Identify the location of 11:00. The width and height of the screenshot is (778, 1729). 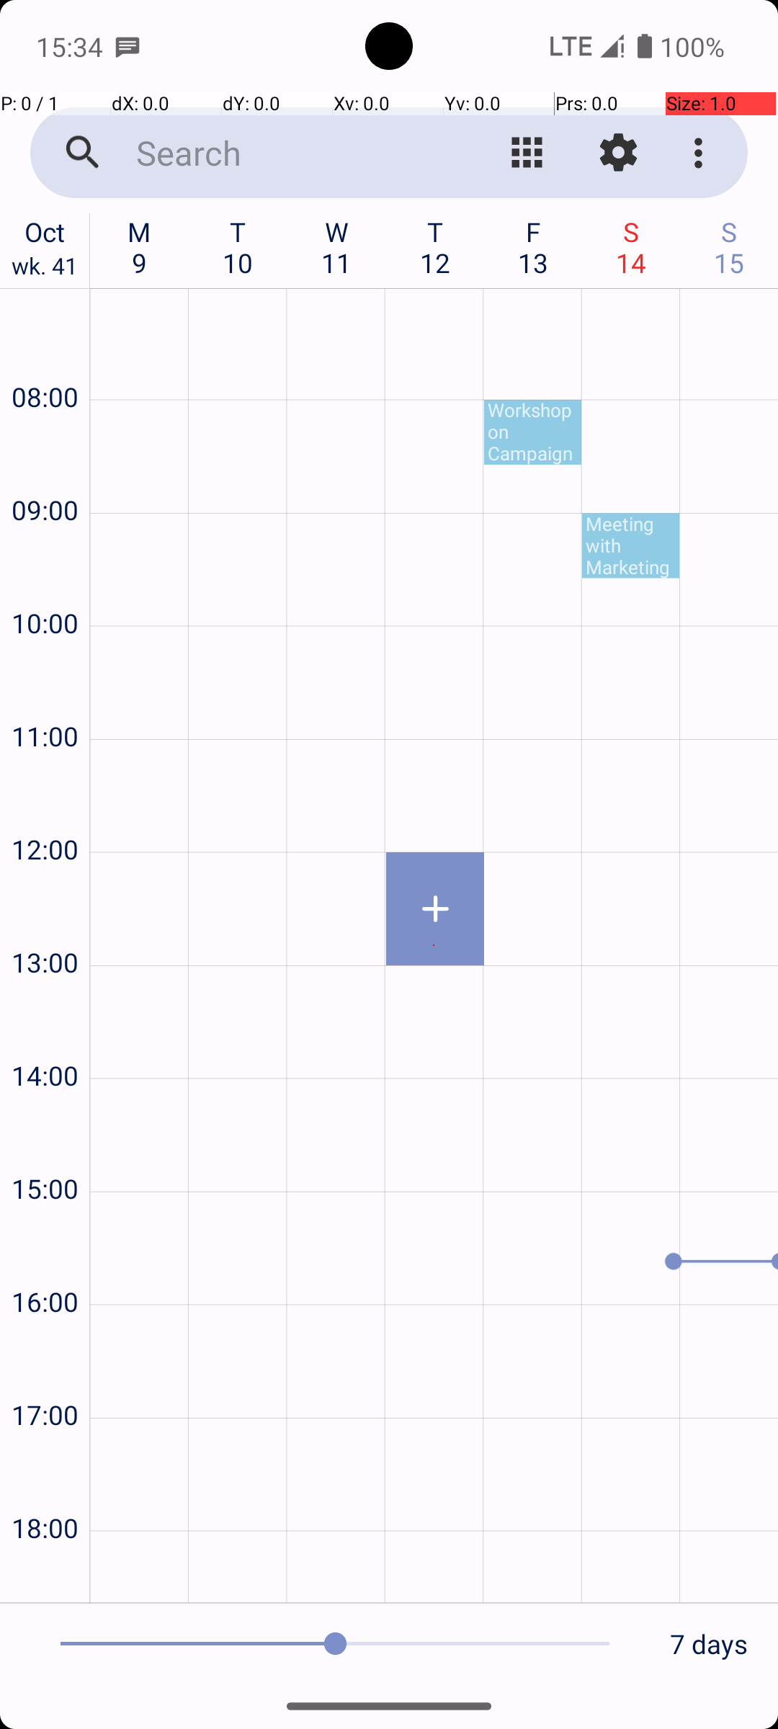
(45, 697).